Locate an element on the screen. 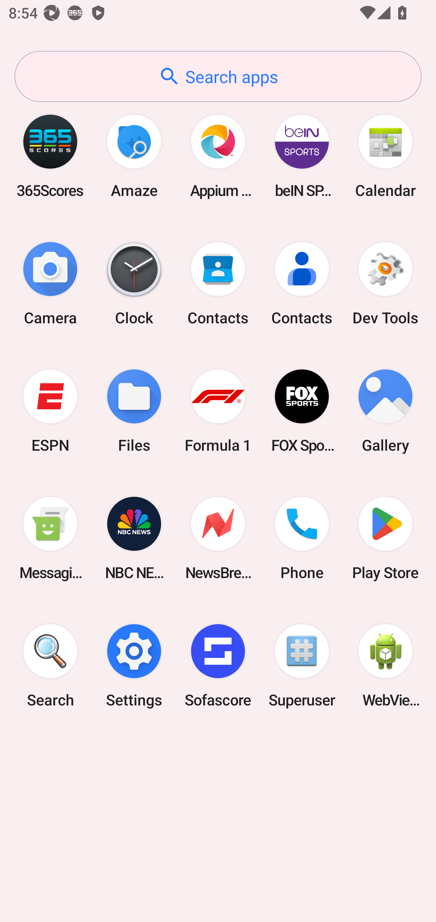  Dev Tools is located at coordinates (385, 283).